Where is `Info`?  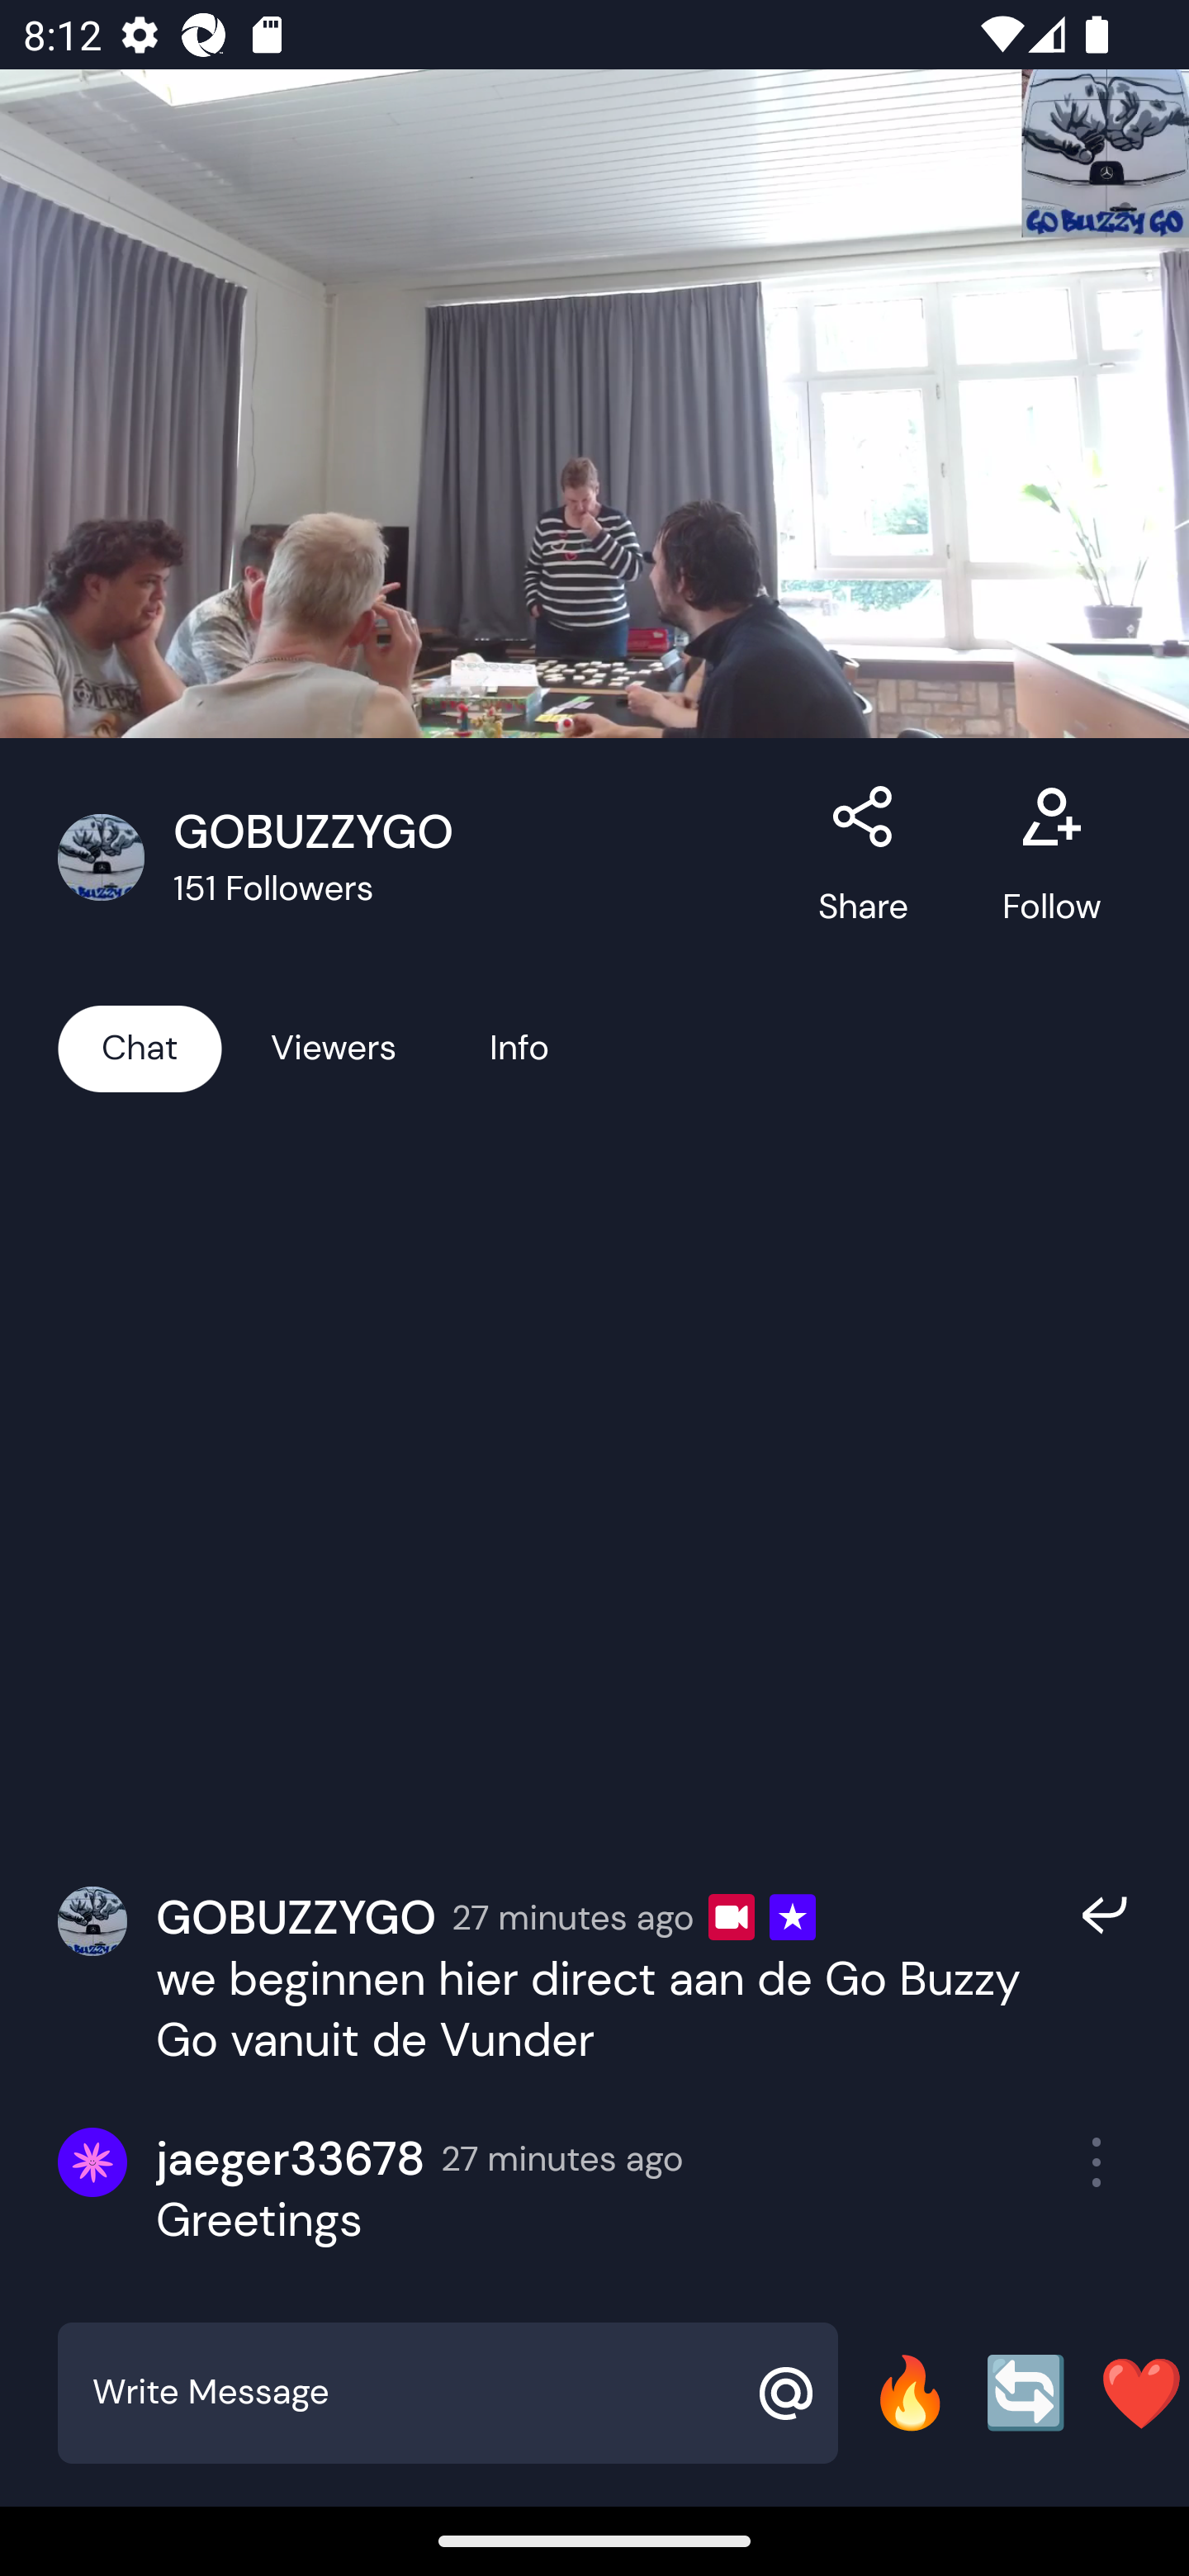 Info is located at coordinates (519, 1047).